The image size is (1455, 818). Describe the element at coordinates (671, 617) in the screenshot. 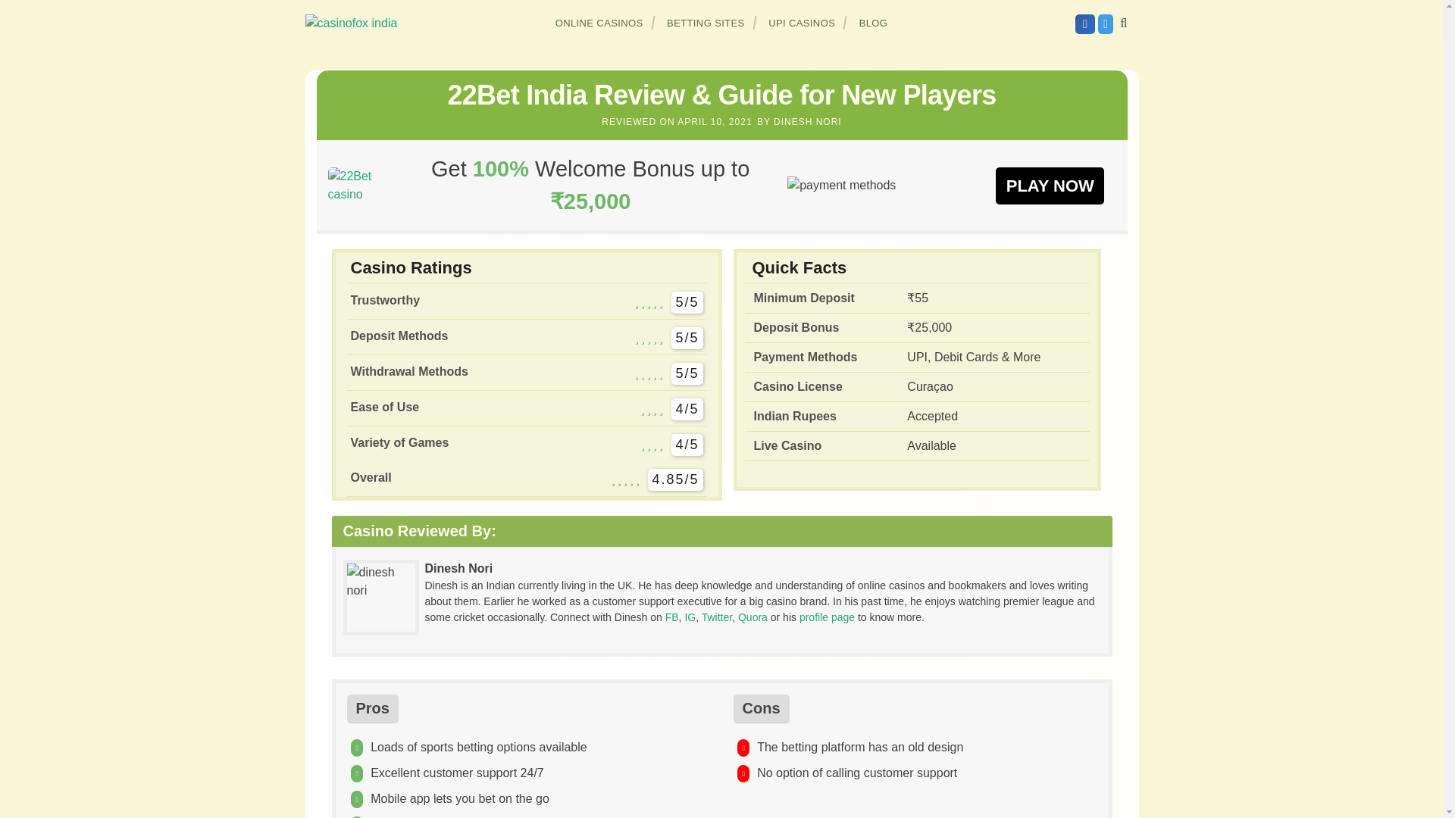

I see `FB` at that location.